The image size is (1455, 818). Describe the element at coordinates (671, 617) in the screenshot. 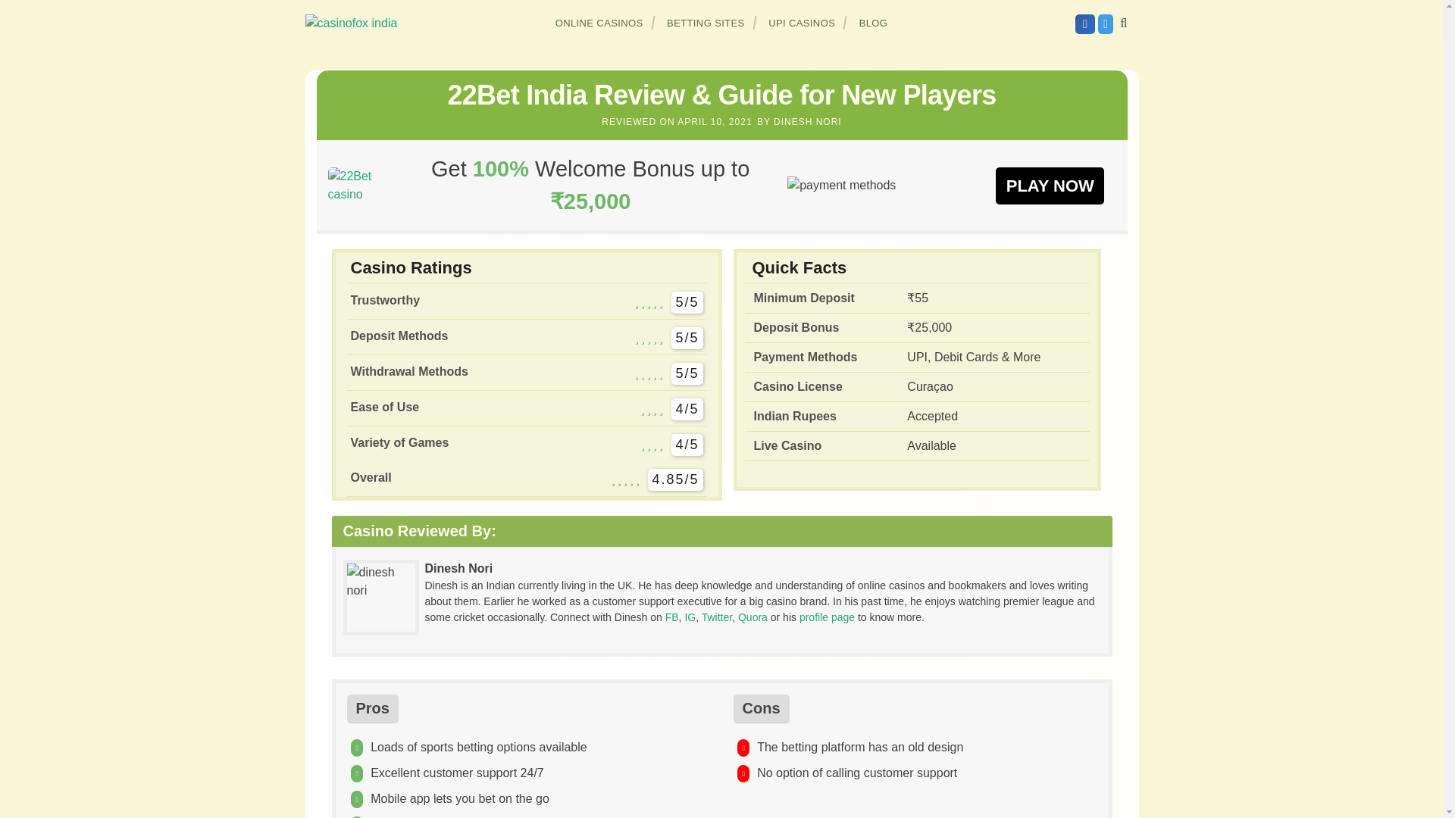

I see `FB` at that location.